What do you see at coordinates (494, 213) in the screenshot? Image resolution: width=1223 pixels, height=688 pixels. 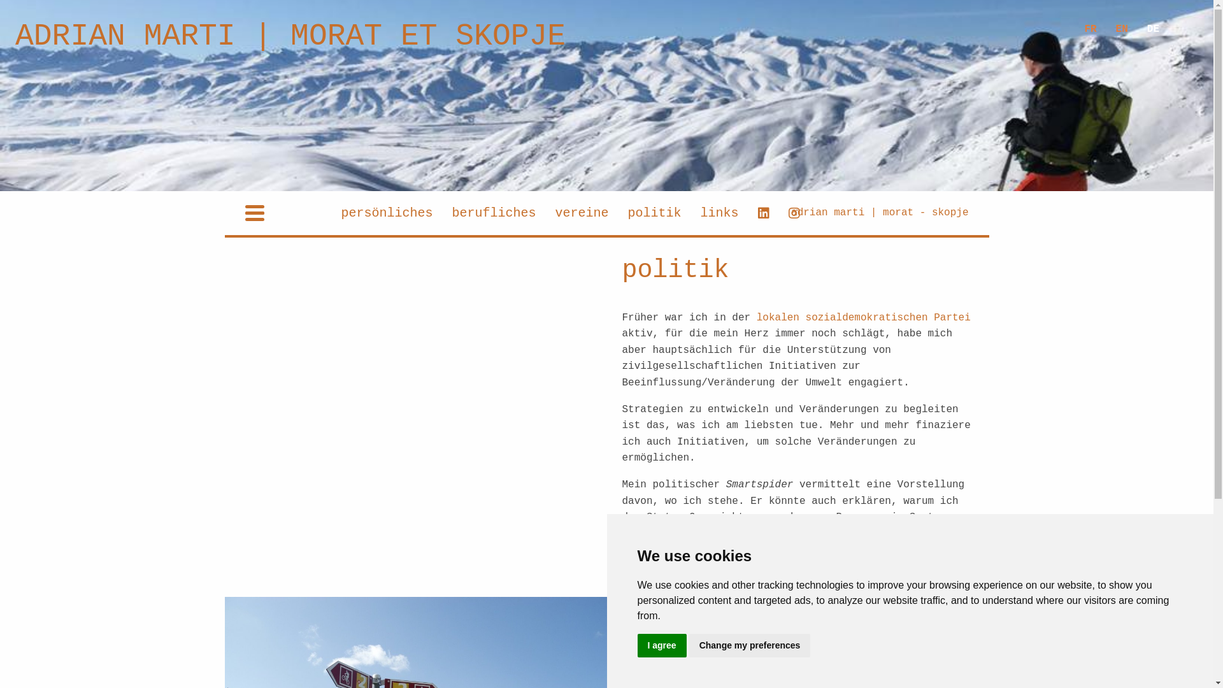 I see `berufliches` at bounding box center [494, 213].